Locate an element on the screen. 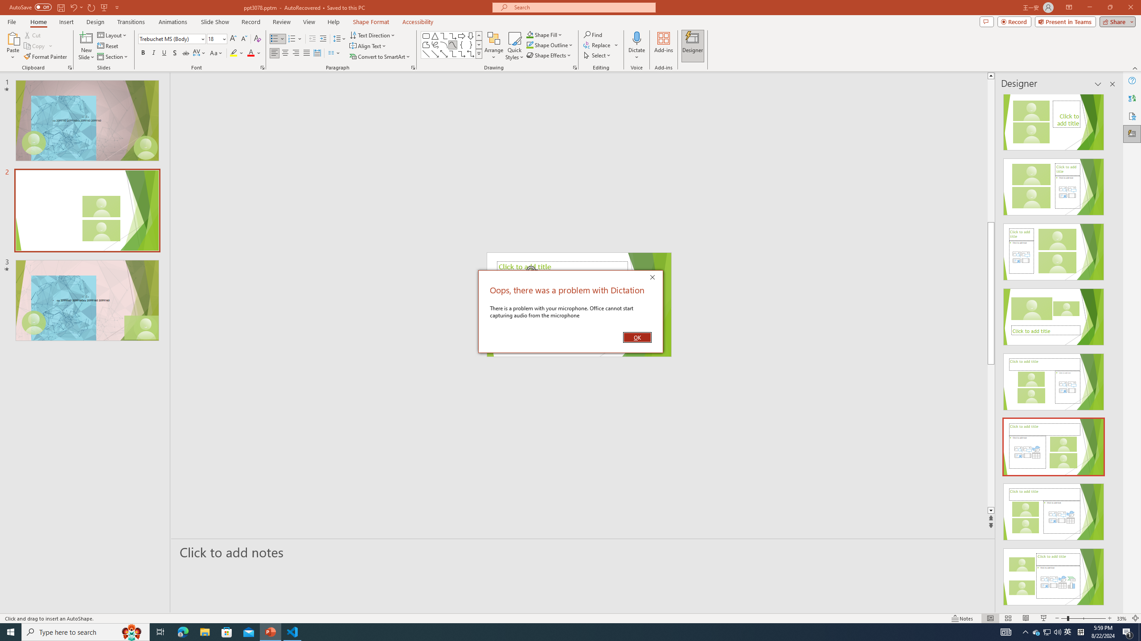  Class: NetUIScrollBar is located at coordinates (1112, 350).